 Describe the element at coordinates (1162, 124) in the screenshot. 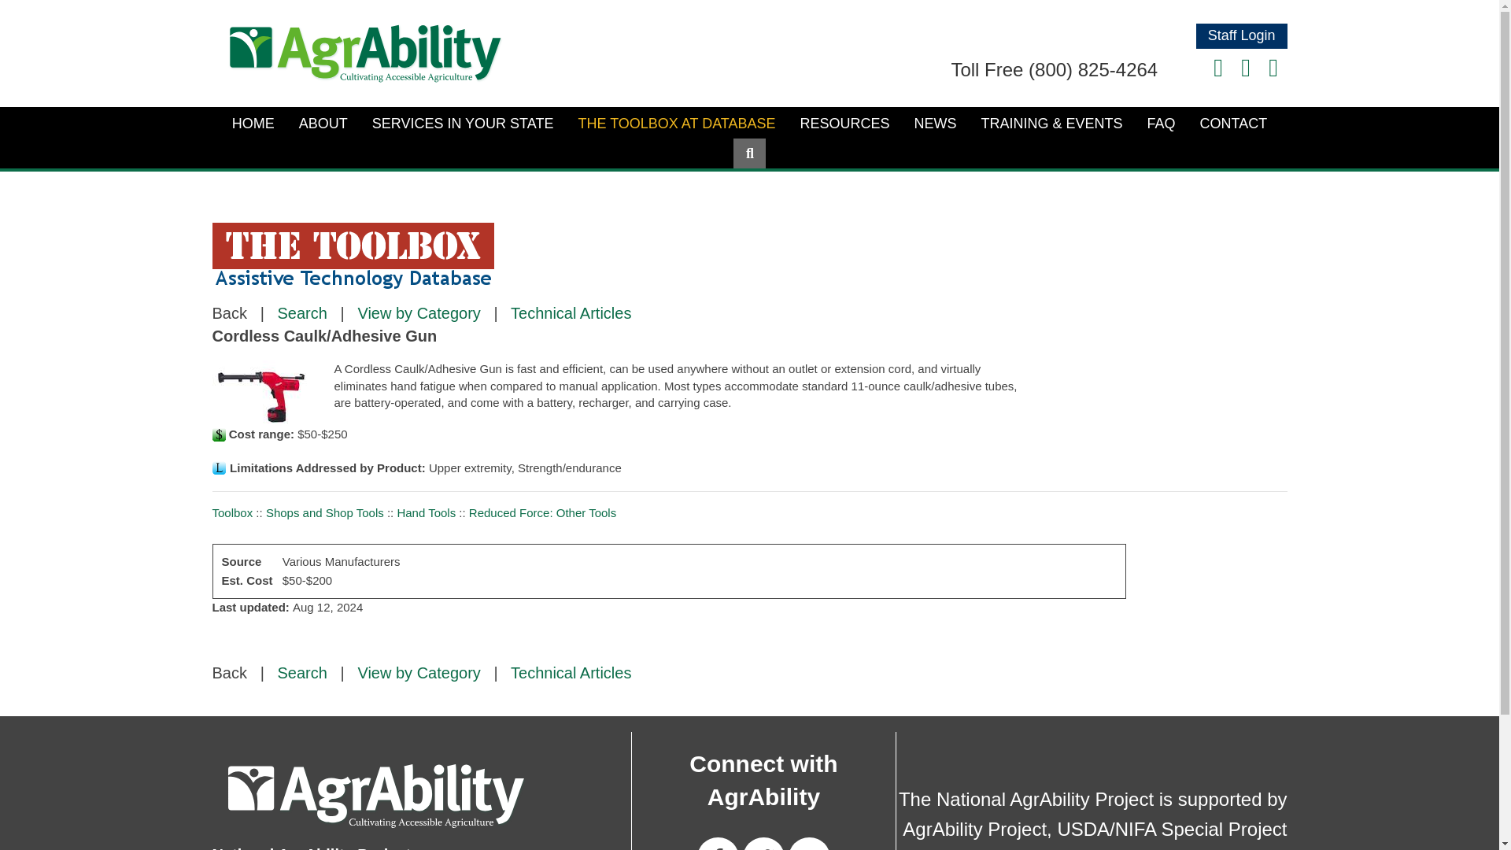

I see `FAQ` at that location.